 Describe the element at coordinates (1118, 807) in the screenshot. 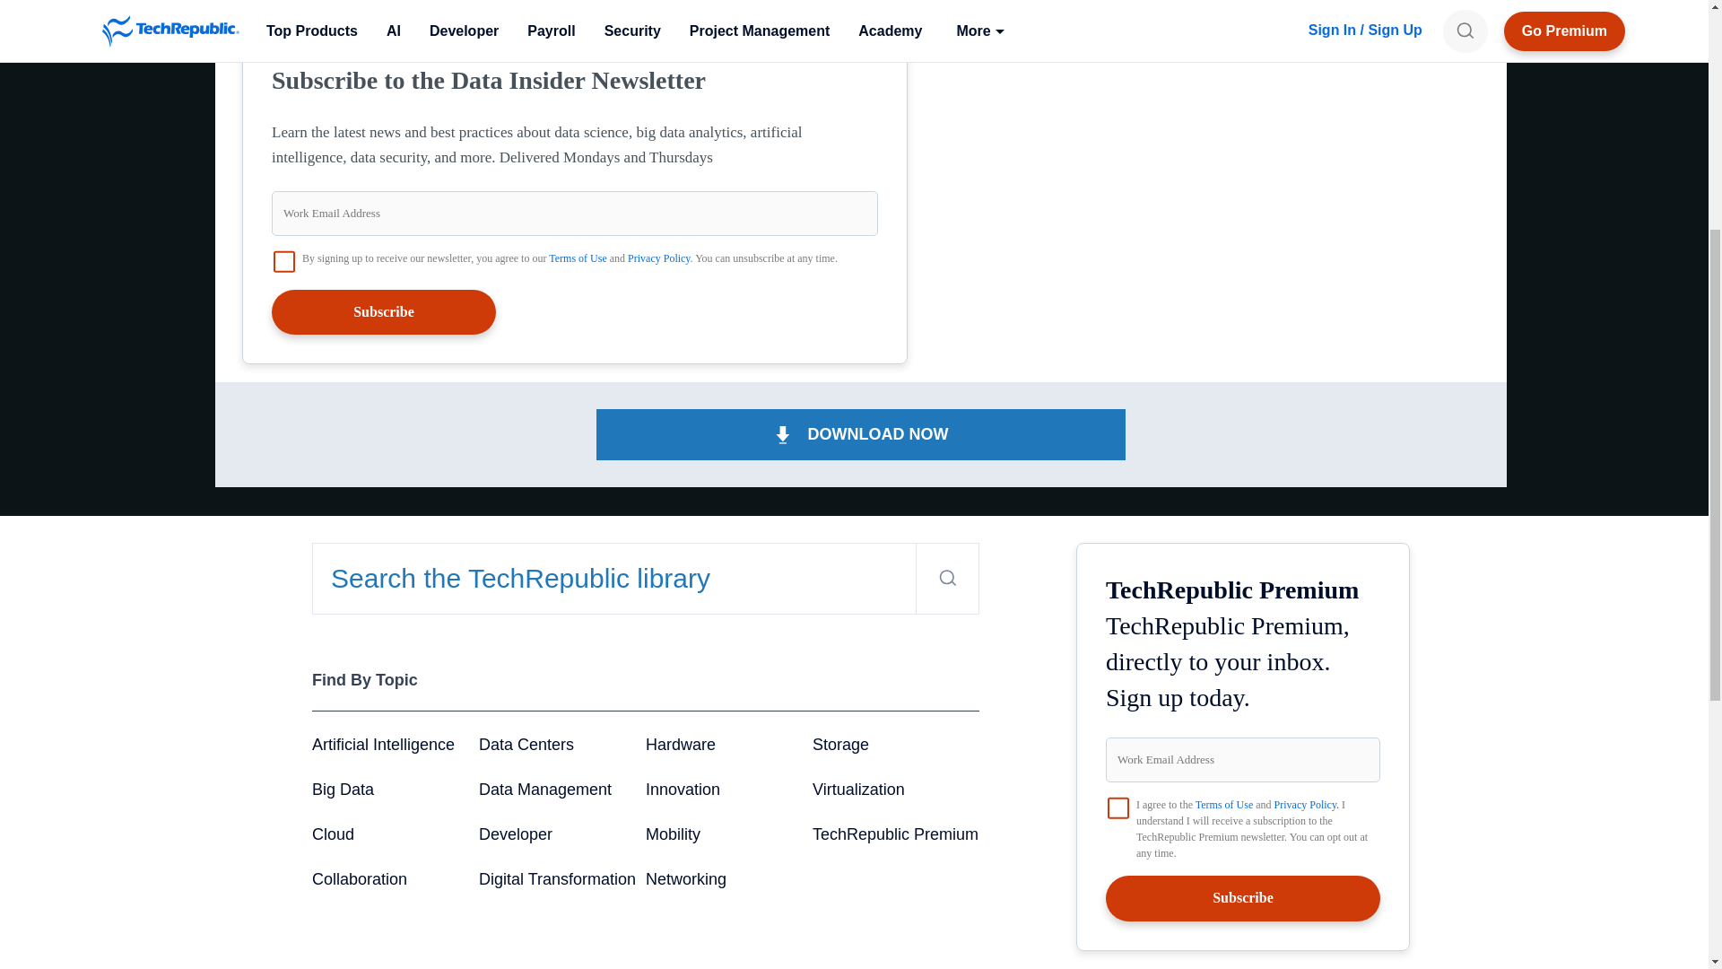

I see `on` at that location.